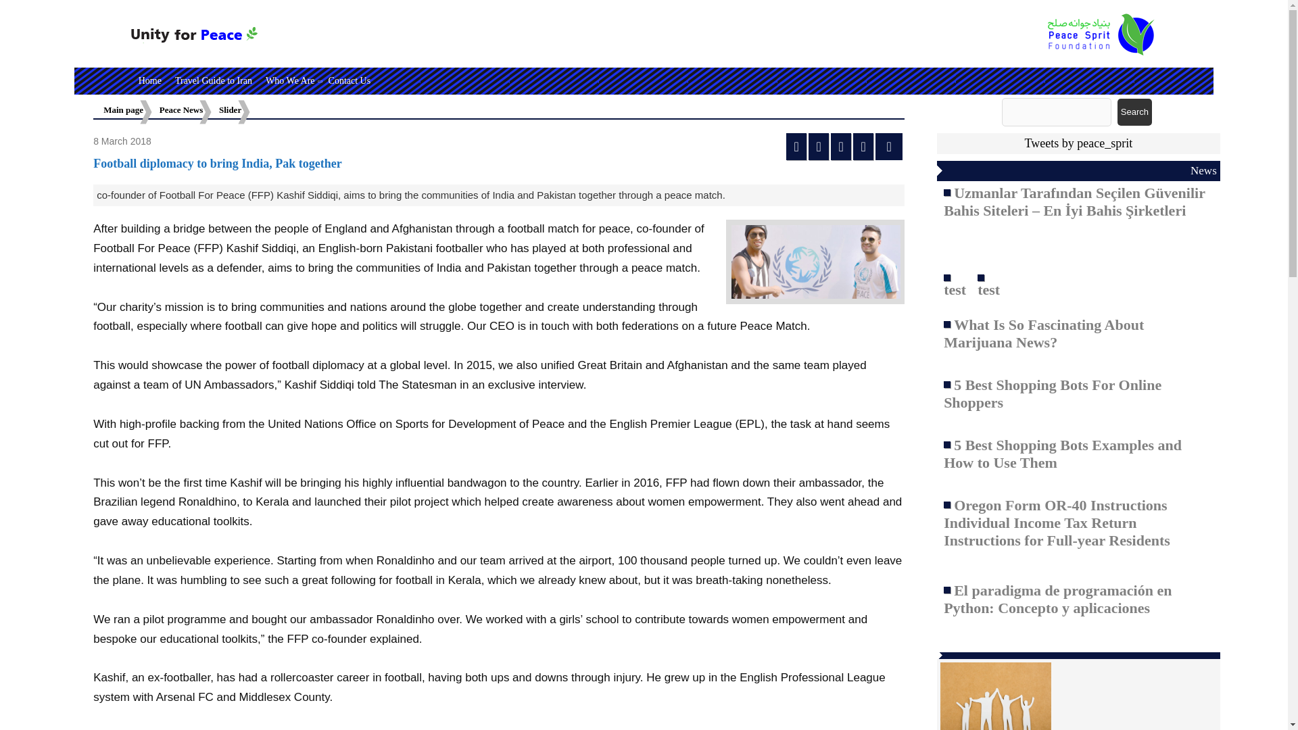  What do you see at coordinates (181, 109) in the screenshot?
I see `Peace News` at bounding box center [181, 109].